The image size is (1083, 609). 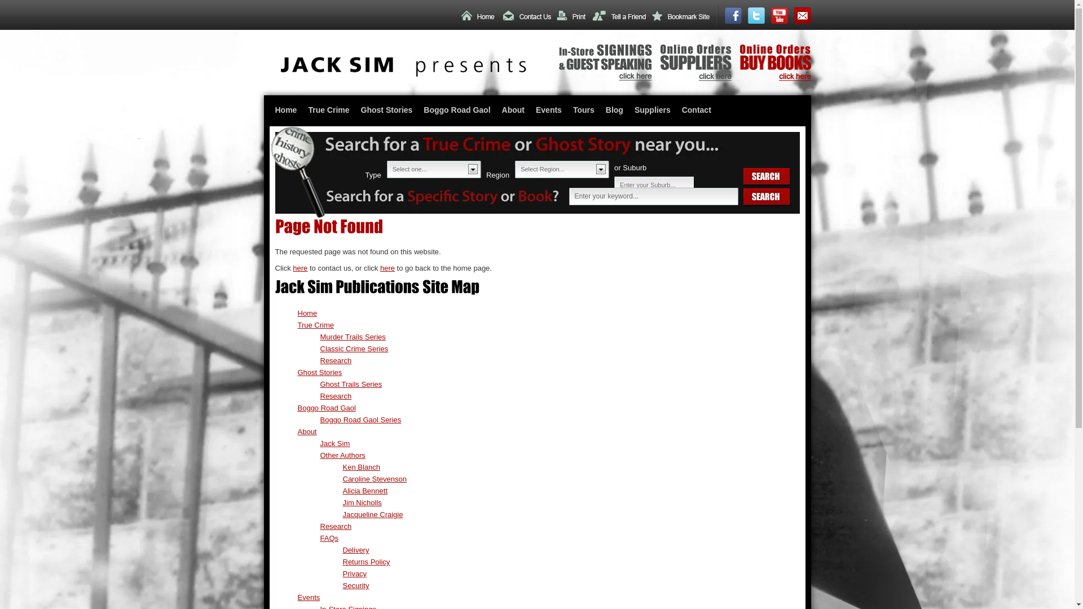 What do you see at coordinates (362, 467) in the screenshot?
I see `Ken Blanch` at bounding box center [362, 467].